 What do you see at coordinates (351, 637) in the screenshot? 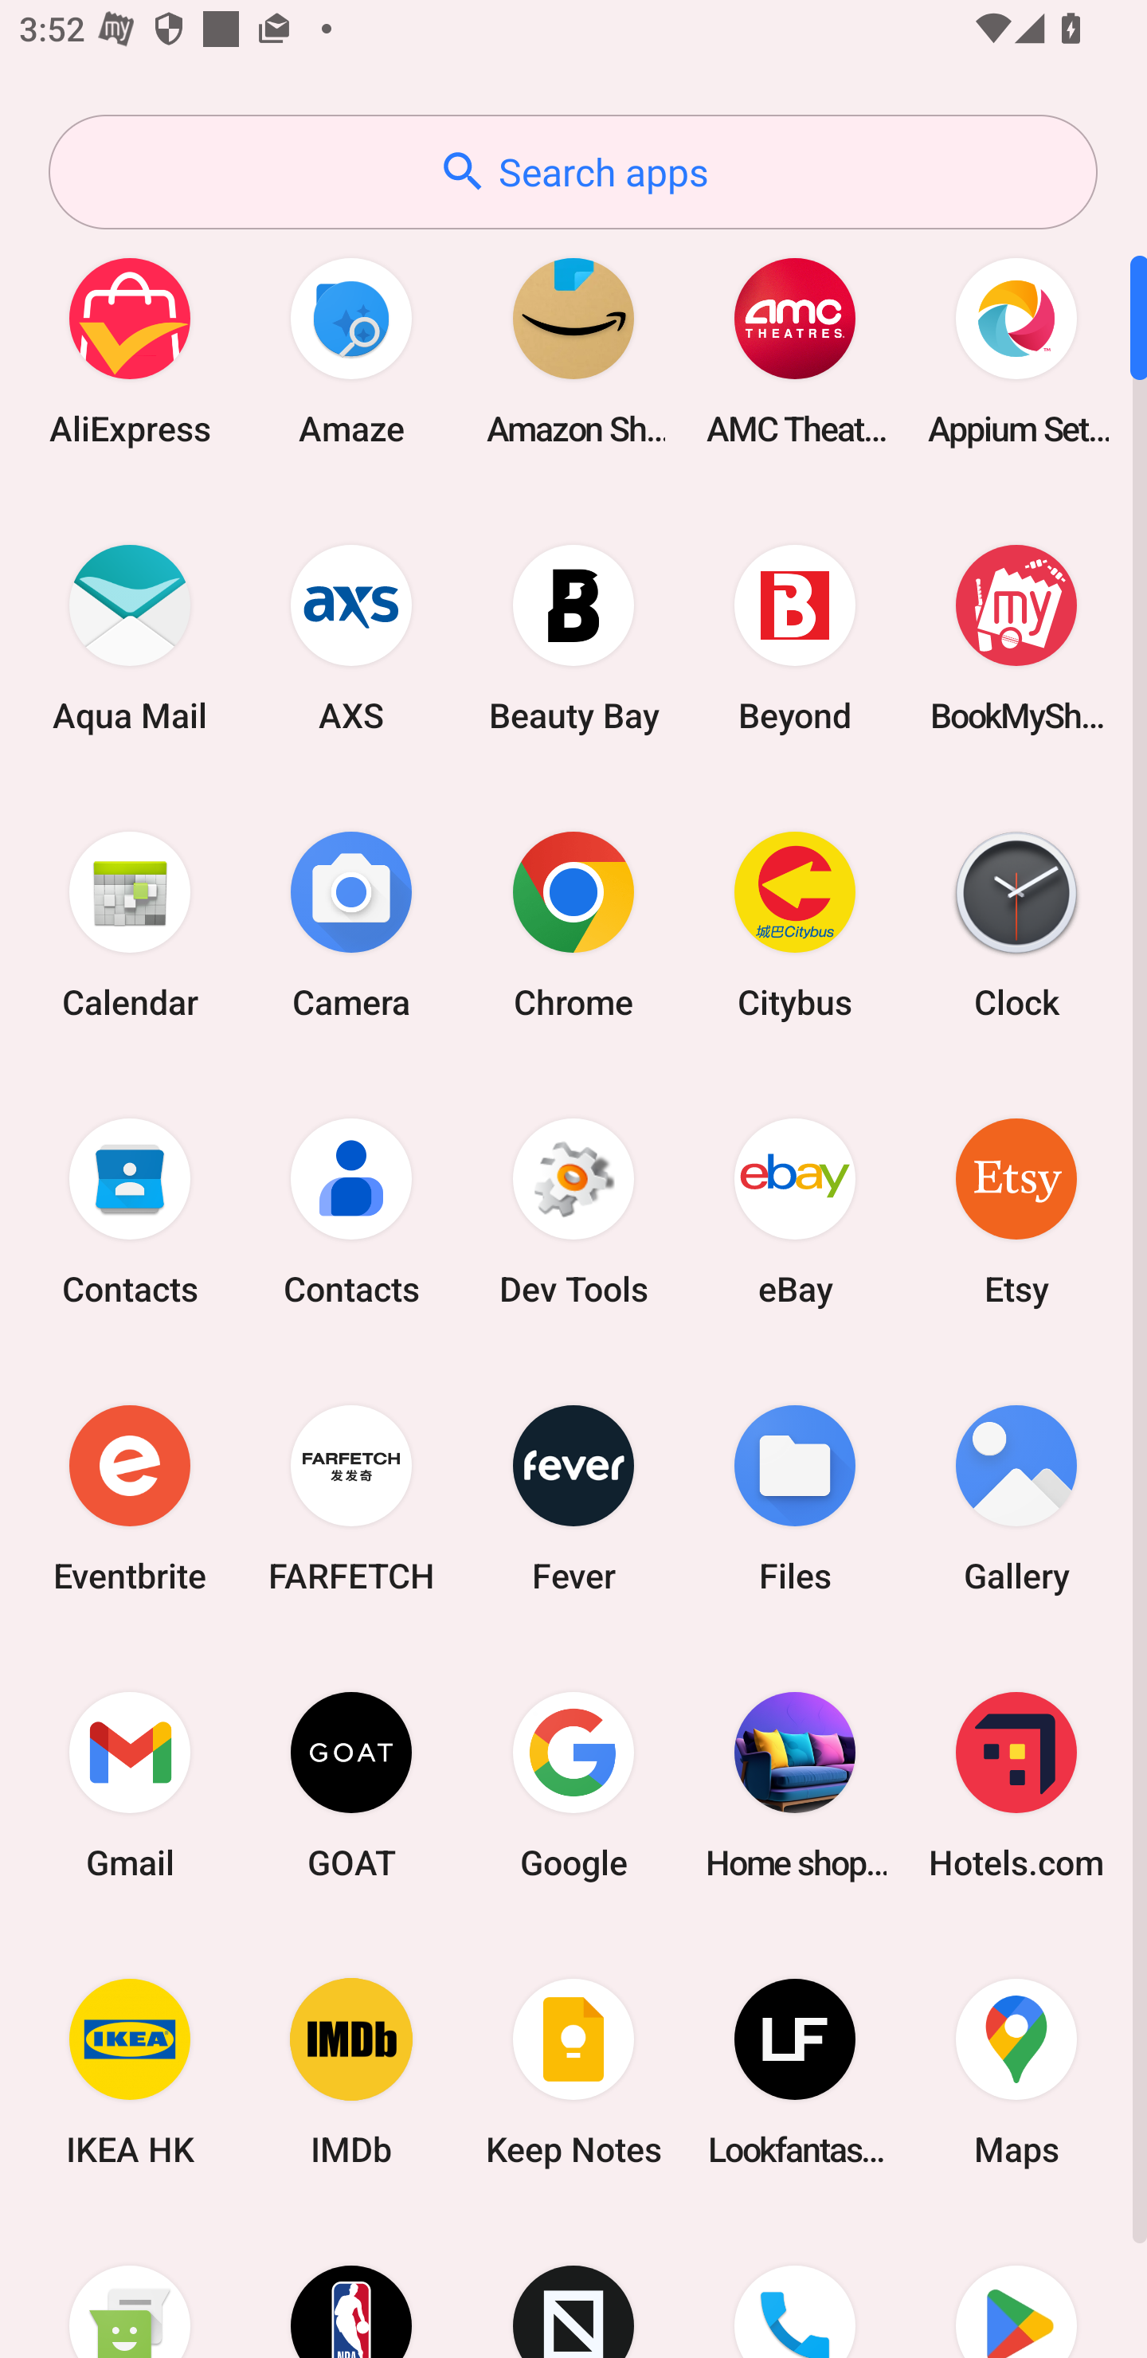
I see `AXS` at bounding box center [351, 637].